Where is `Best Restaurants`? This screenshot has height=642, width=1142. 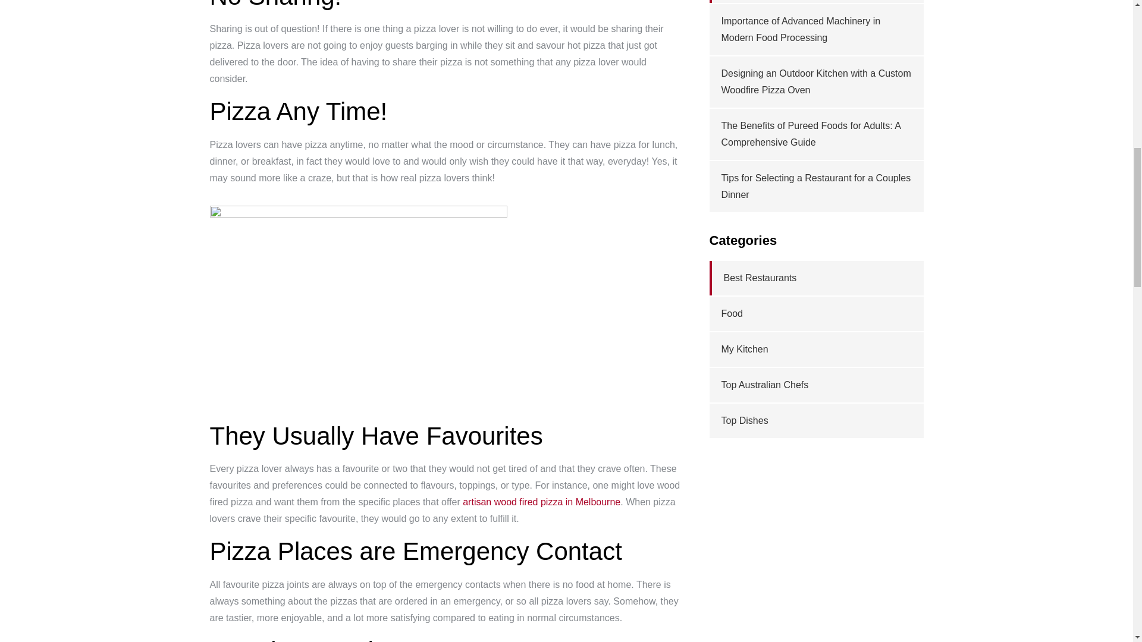 Best Restaurants is located at coordinates (759, 278).